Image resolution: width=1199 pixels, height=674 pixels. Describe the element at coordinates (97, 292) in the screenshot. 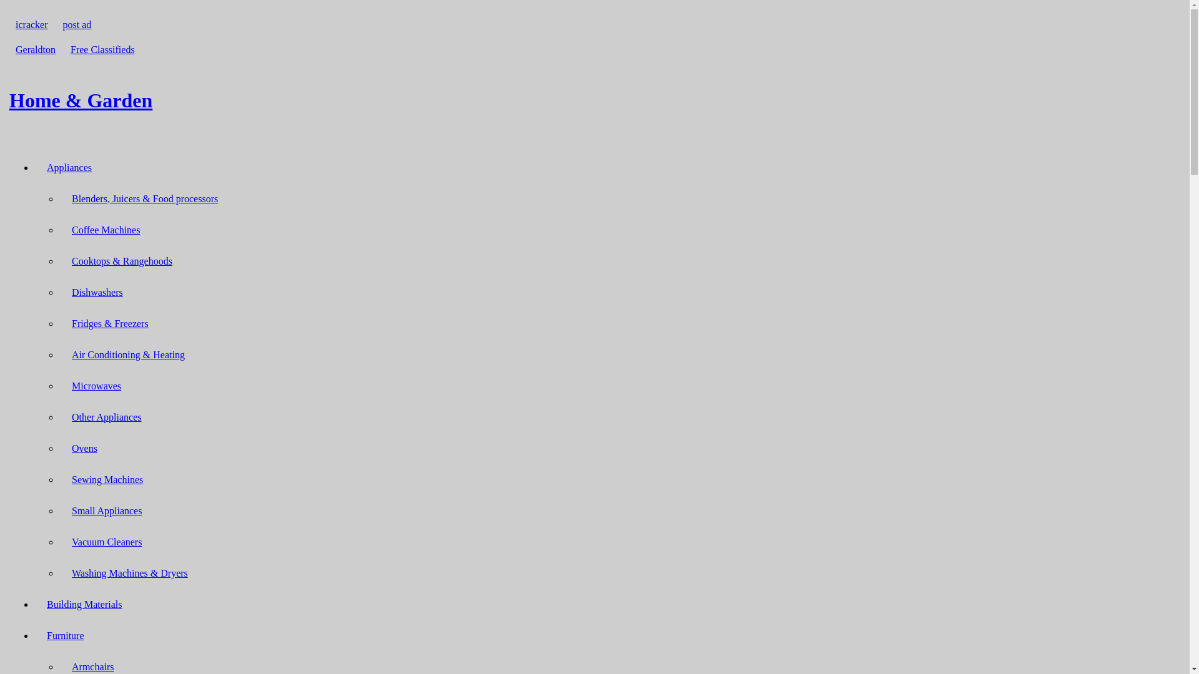

I see `Dishwashers` at that location.